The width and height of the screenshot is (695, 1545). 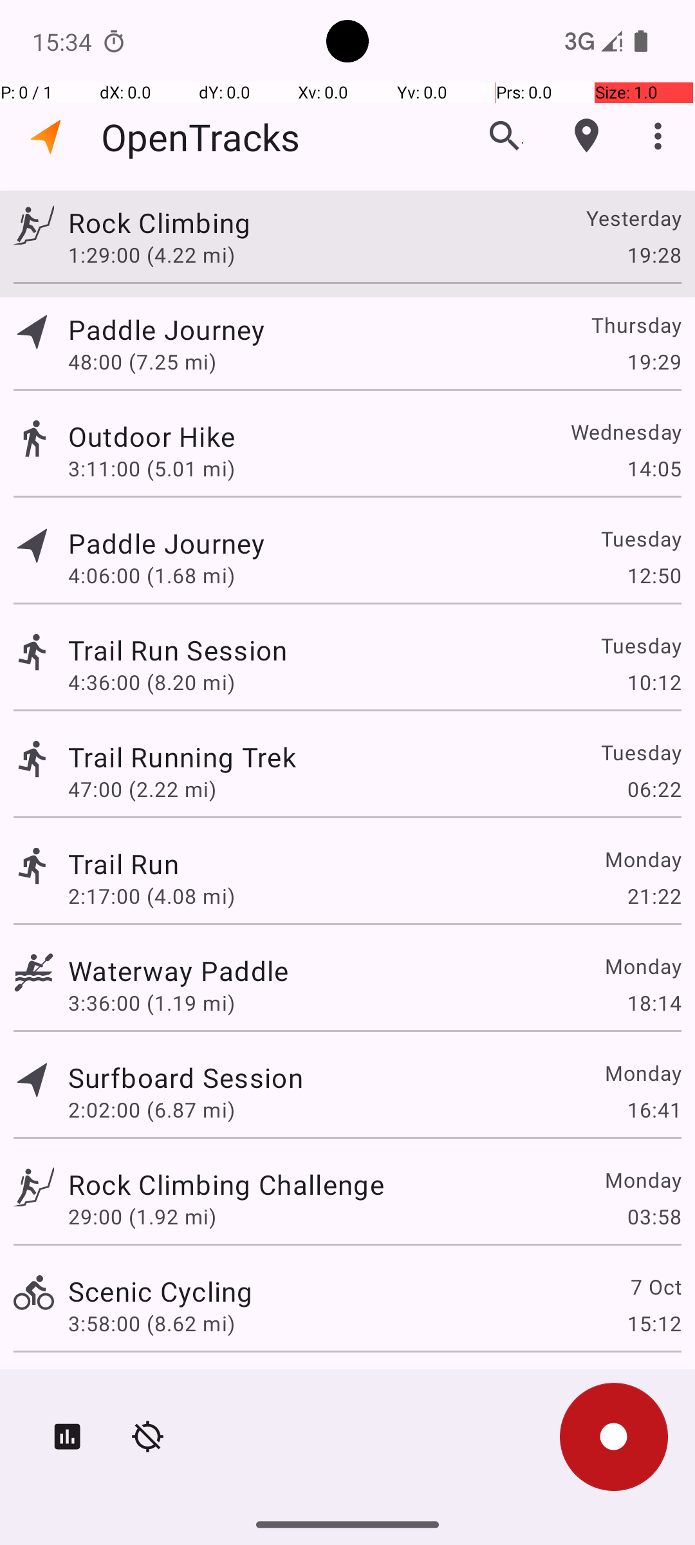 I want to click on Surfboard Session, so click(x=185, y=1077).